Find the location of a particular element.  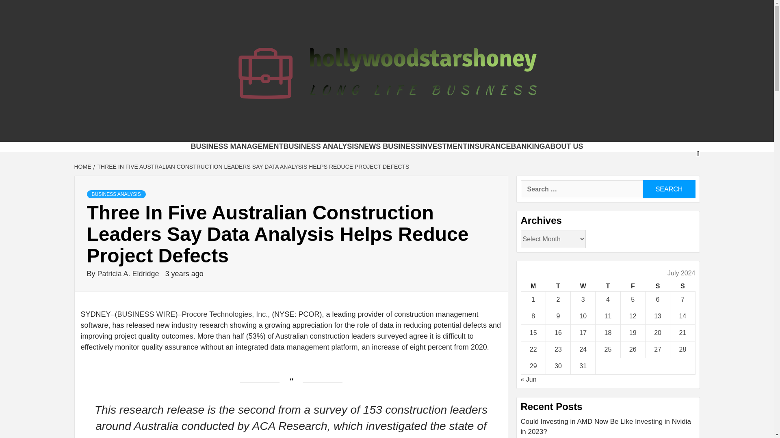

ABOUT US is located at coordinates (563, 146).